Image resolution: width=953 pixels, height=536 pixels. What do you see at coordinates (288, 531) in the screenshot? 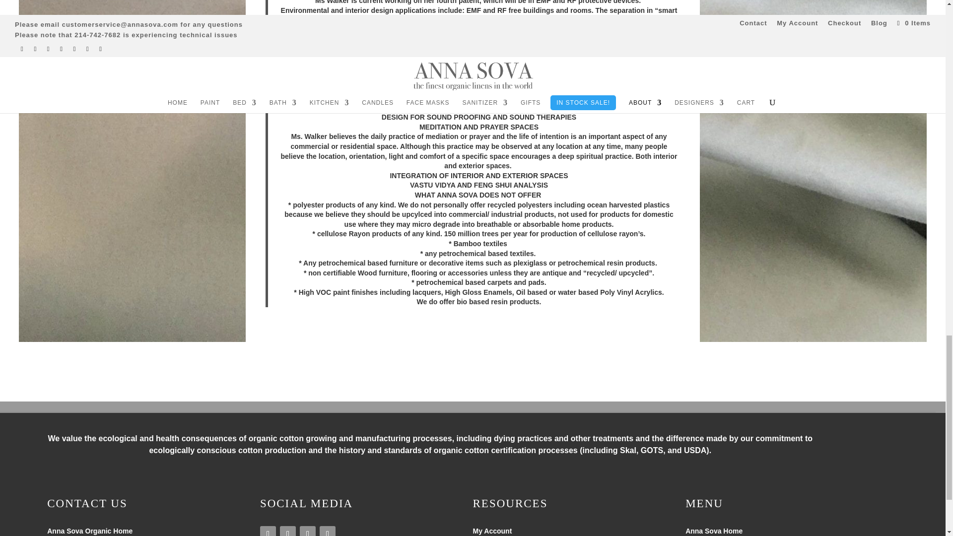
I see `Follow on Facebook` at bounding box center [288, 531].